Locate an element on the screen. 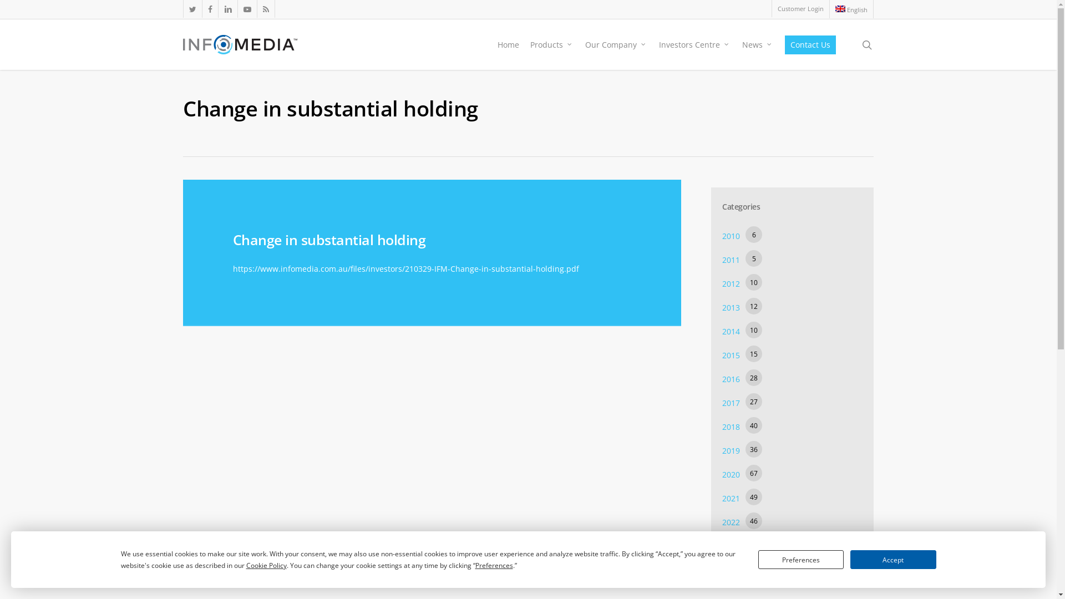 The width and height of the screenshot is (1065, 599). Our Company is located at coordinates (617, 45).